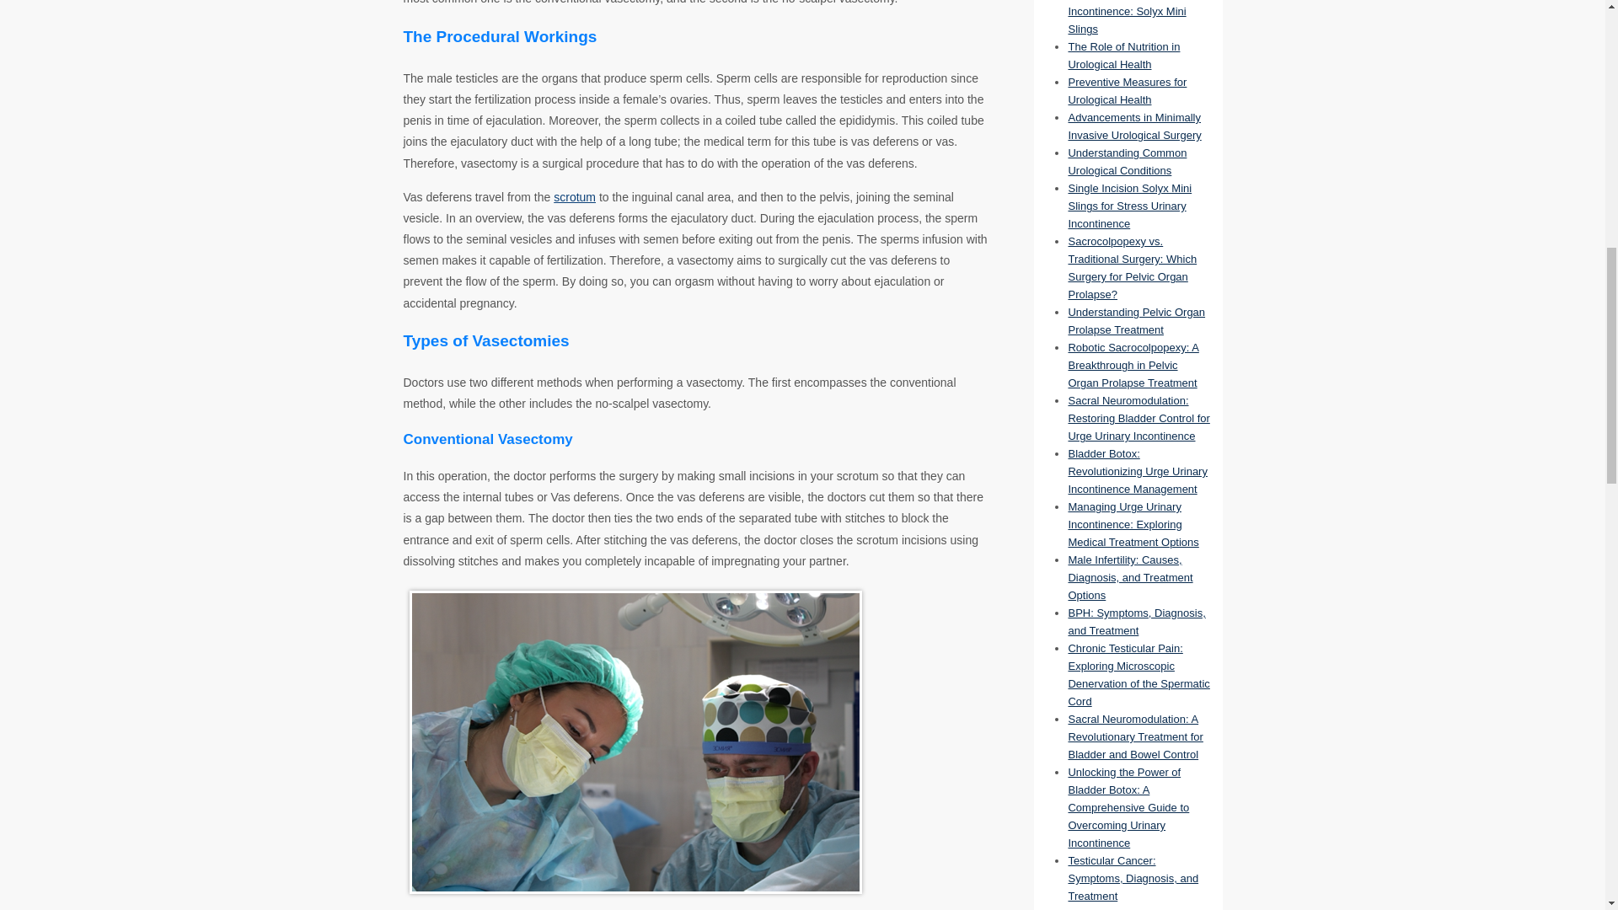  What do you see at coordinates (1134, 126) in the screenshot?
I see `Advancements in Minimally Invasive Urological Surgery` at bounding box center [1134, 126].